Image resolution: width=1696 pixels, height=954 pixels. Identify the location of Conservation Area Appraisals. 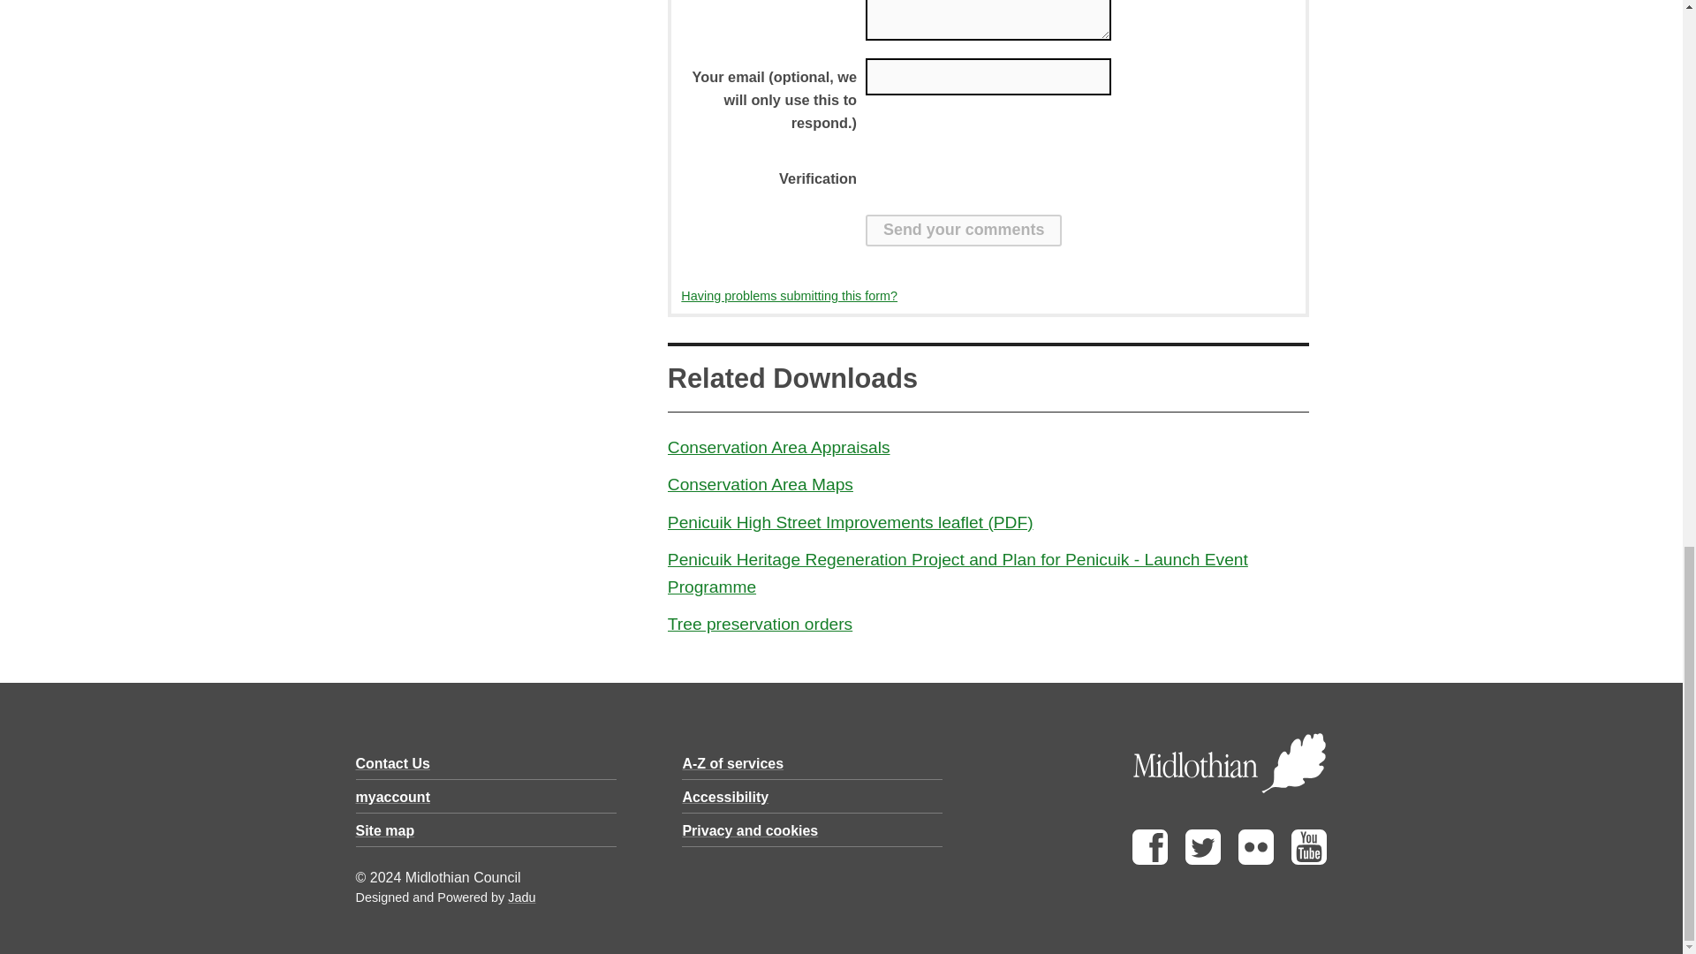
(779, 447).